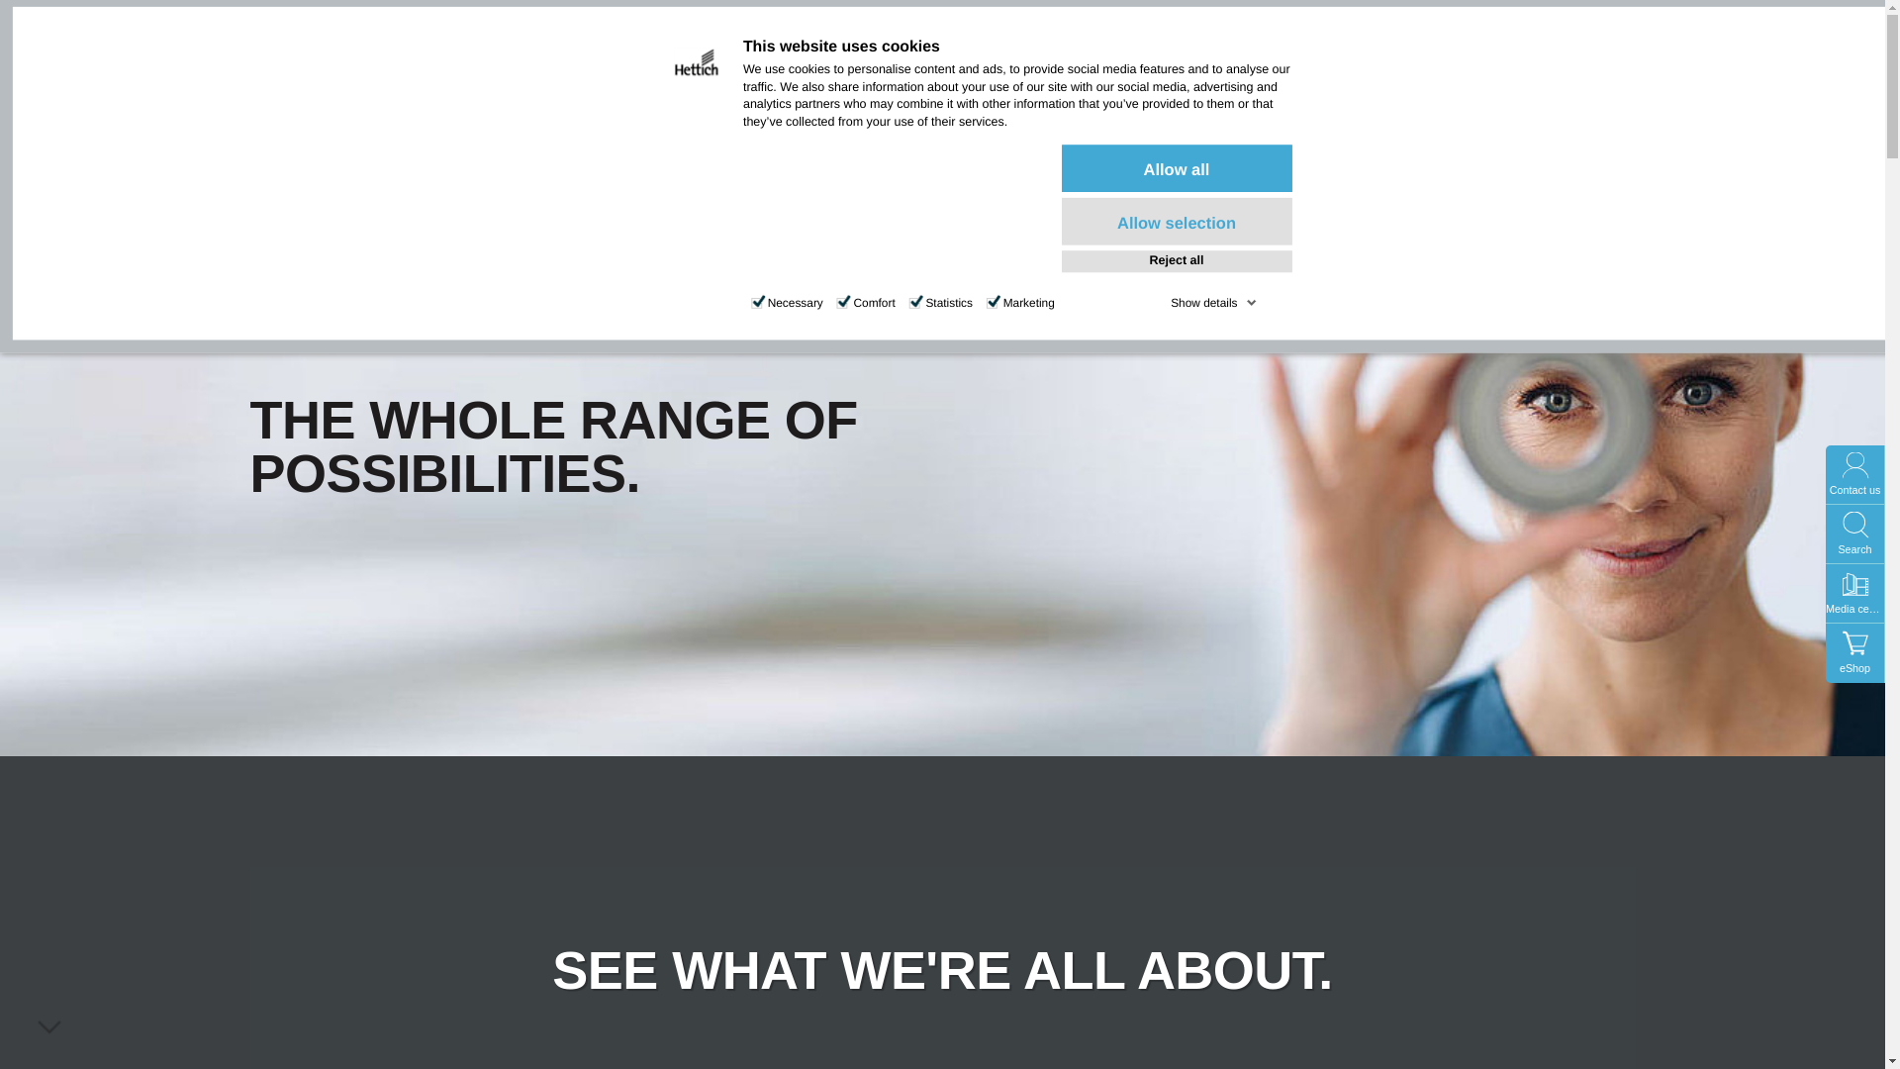 The image size is (1900, 1069). I want to click on Reject all, so click(1178, 261).